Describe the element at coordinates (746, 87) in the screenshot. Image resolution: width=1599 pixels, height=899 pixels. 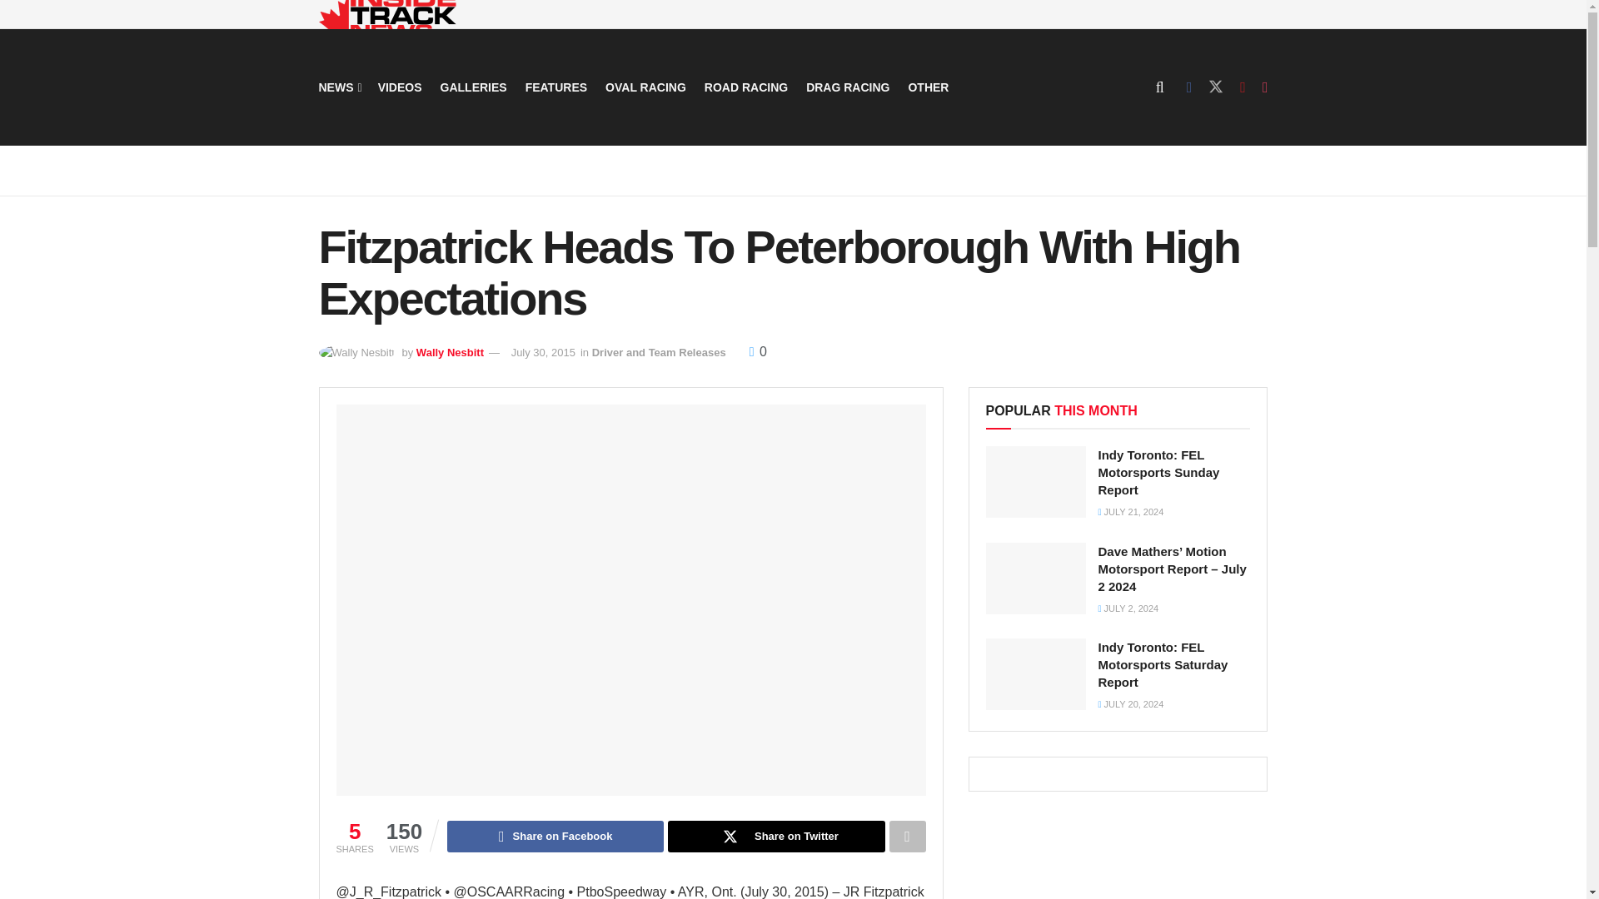
I see `ROAD RACING` at that location.